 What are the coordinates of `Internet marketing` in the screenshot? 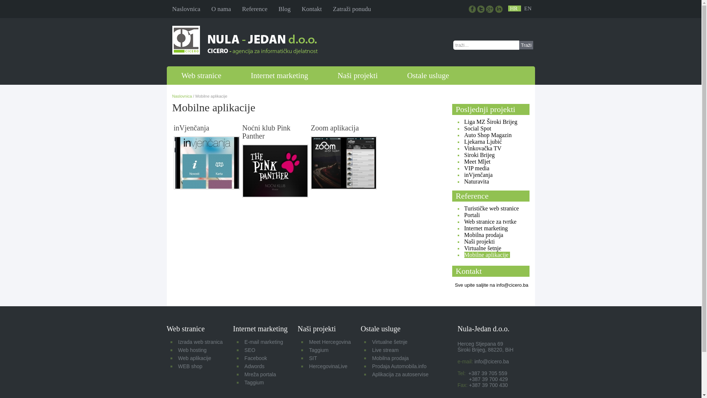 It's located at (279, 75).